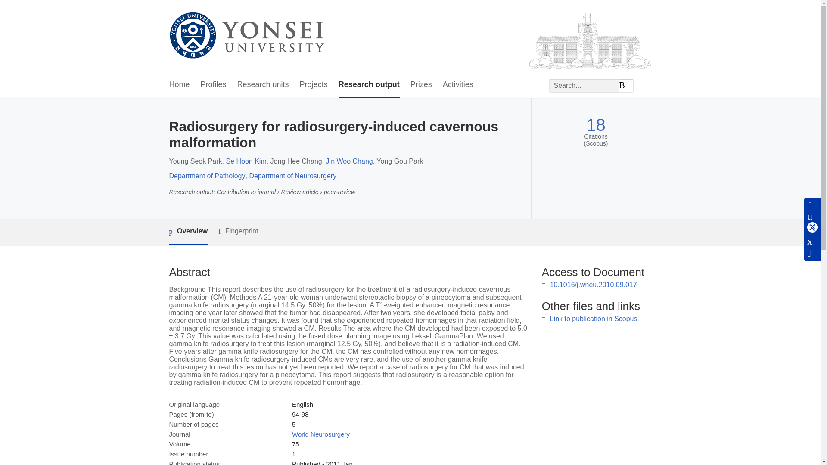 Image resolution: width=827 pixels, height=465 pixels. Describe the element at coordinates (596, 125) in the screenshot. I see `18` at that location.